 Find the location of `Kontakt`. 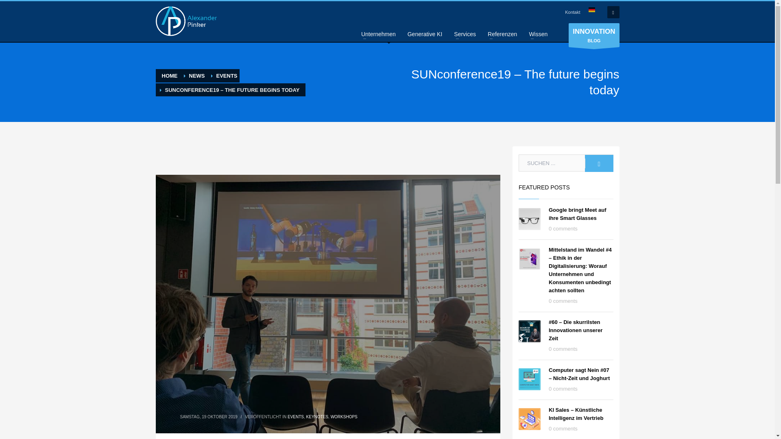

Kontakt is located at coordinates (572, 12).